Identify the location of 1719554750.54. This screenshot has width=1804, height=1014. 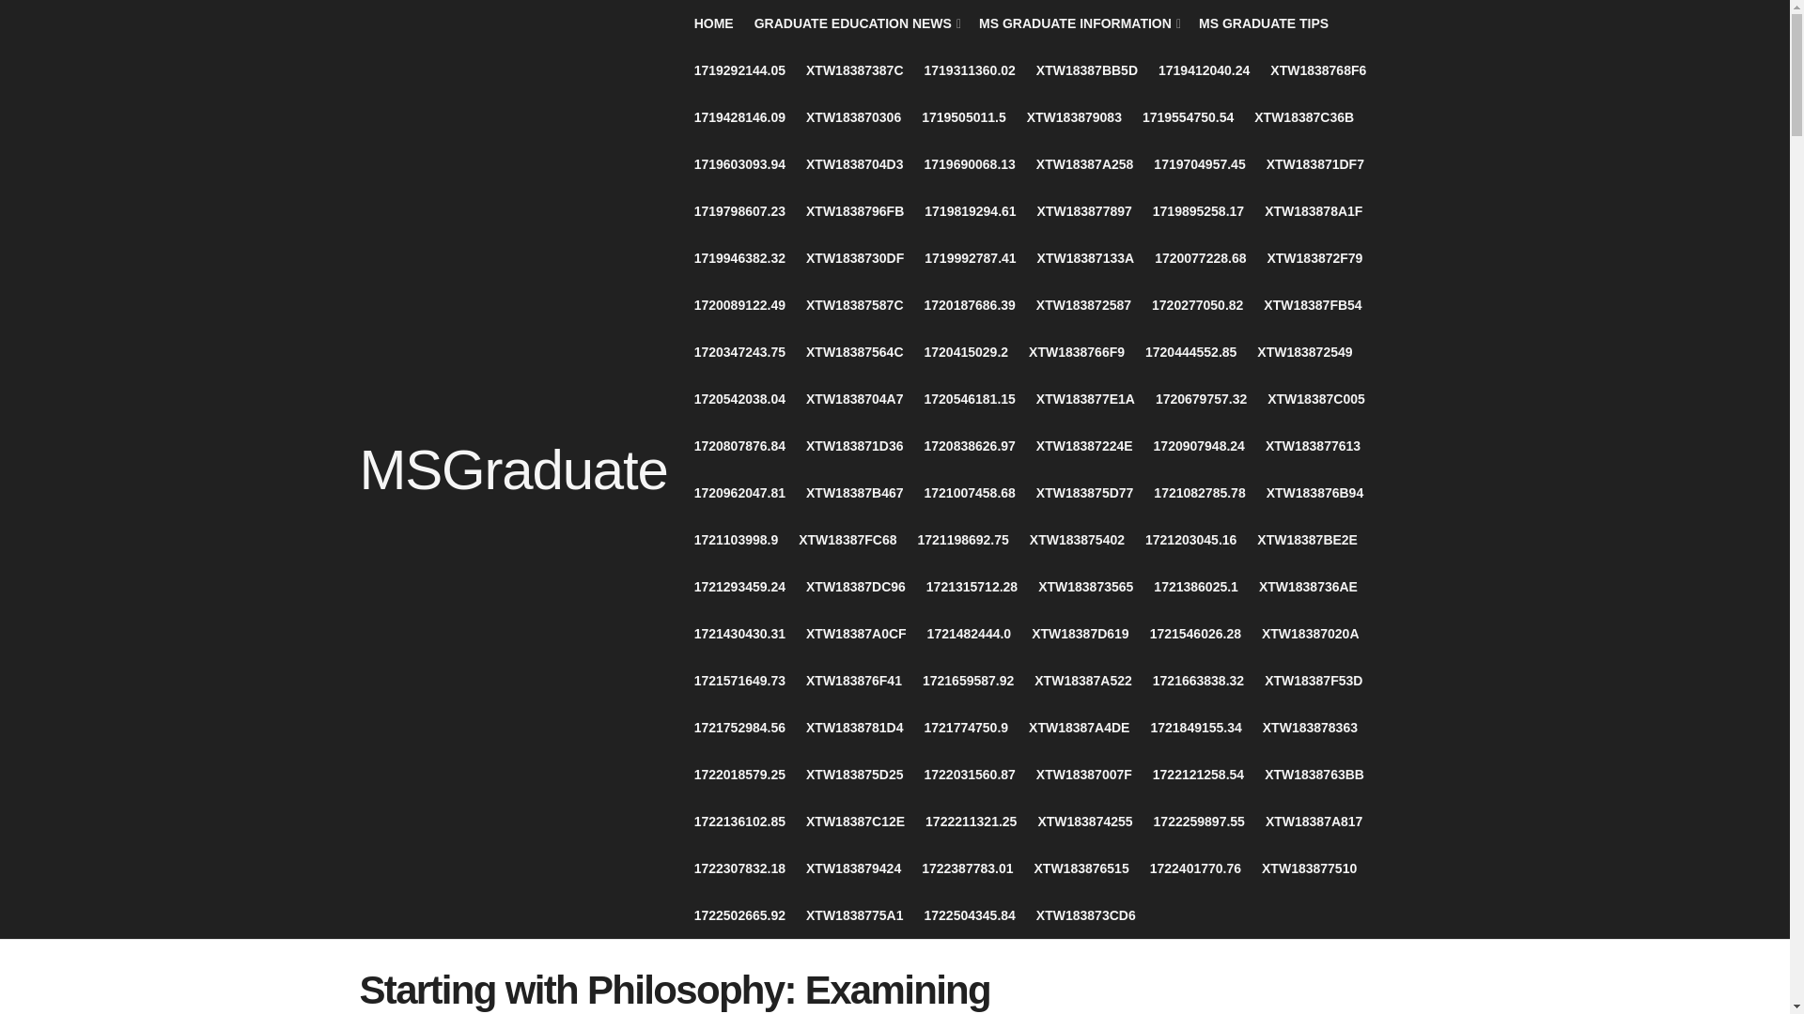
(1188, 117).